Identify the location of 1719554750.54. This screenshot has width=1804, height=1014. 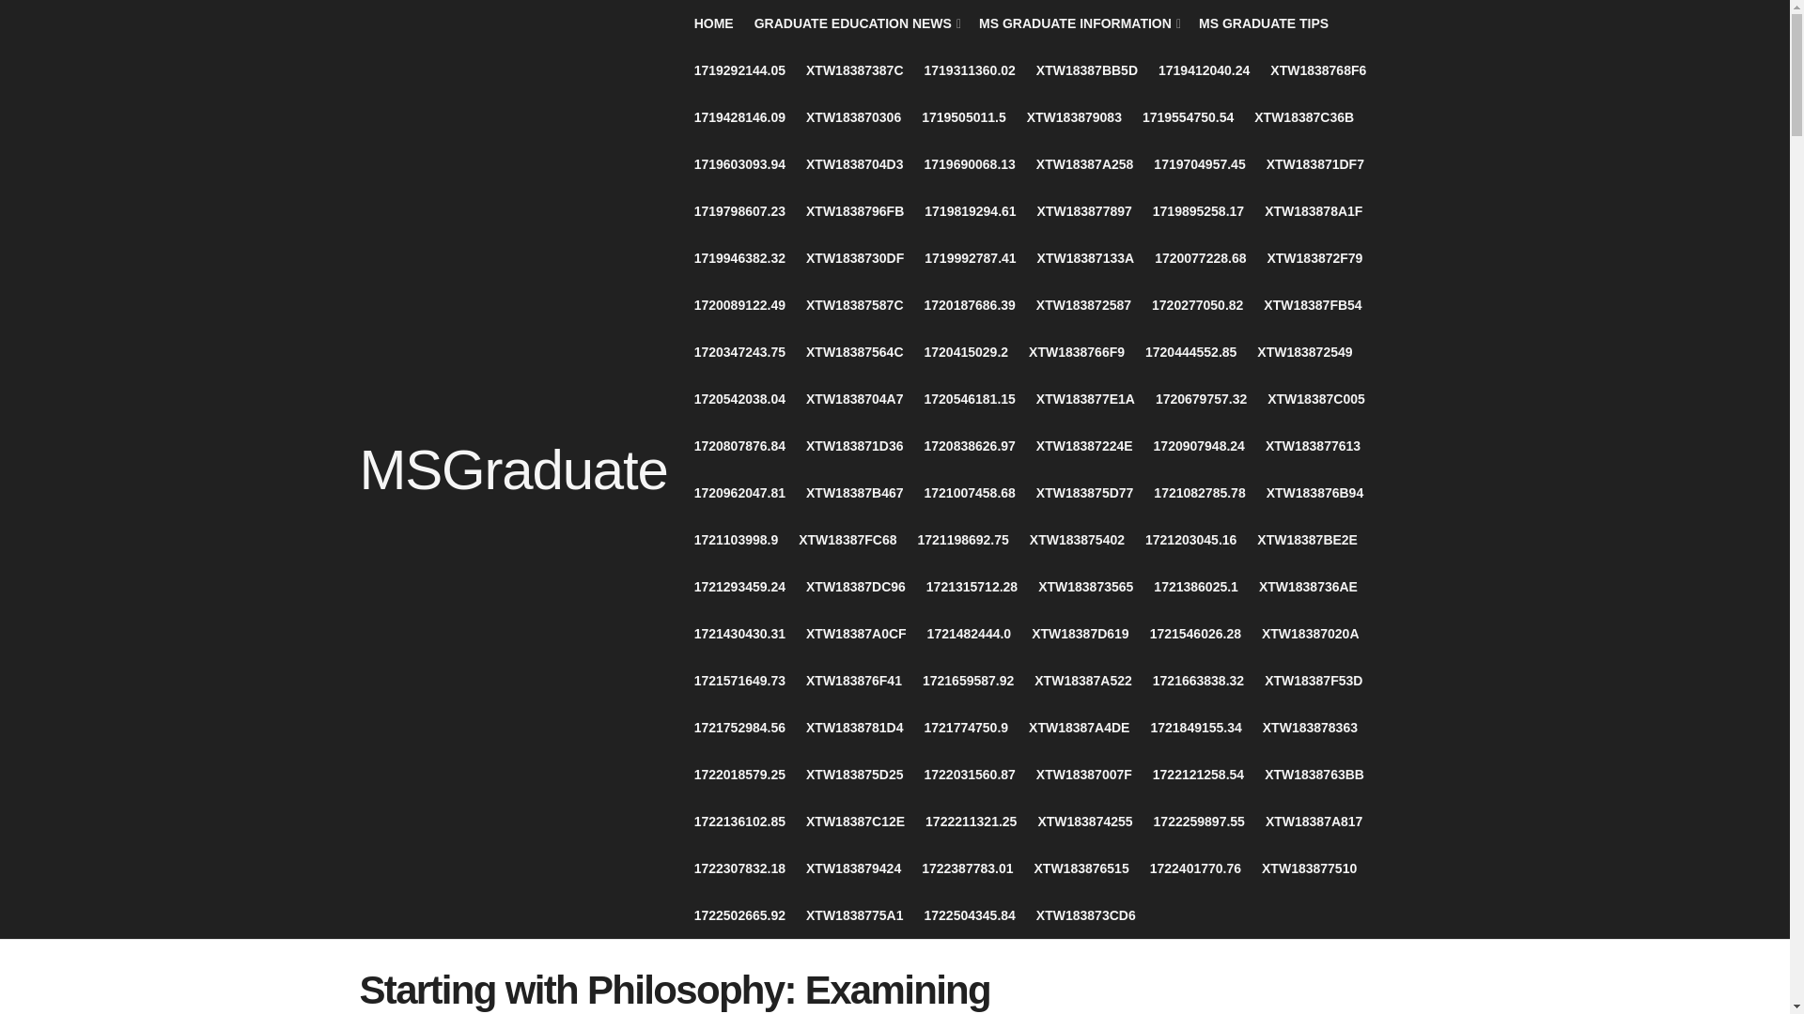
(1188, 117).